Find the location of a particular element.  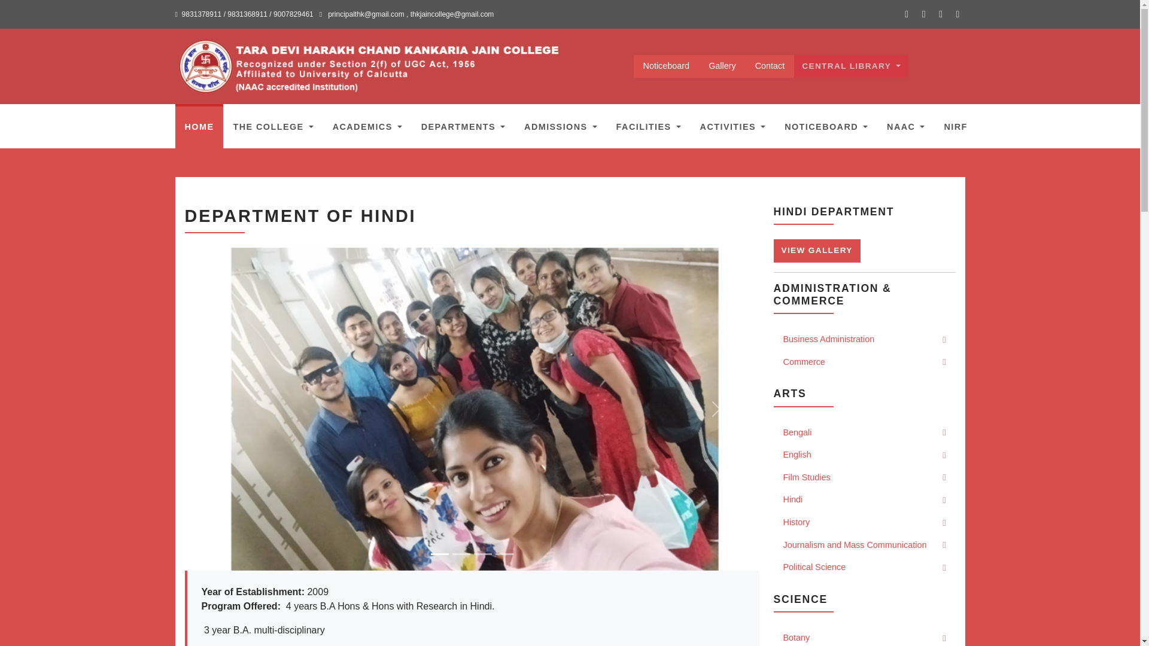

THE COLLEGE is located at coordinates (273, 126).